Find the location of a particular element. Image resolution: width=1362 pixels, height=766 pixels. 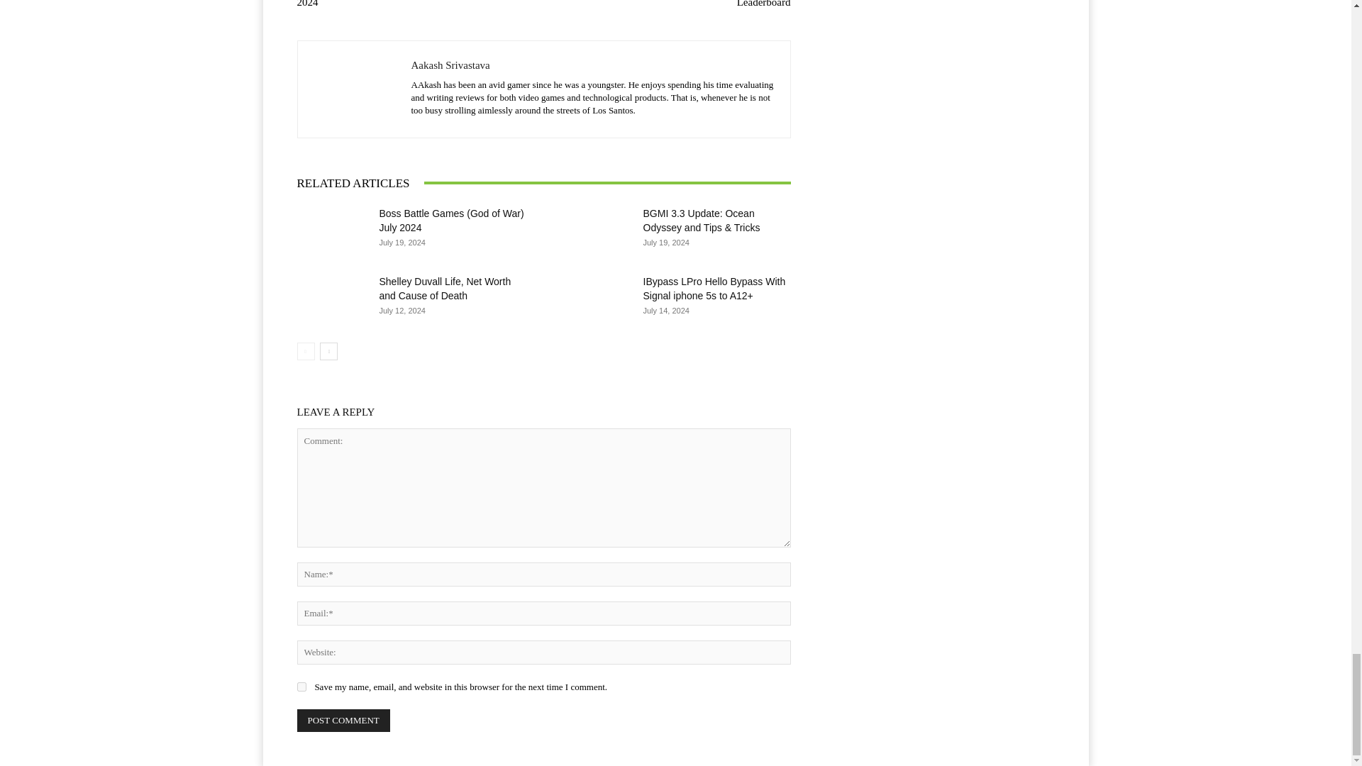

yes is located at coordinates (301, 687).